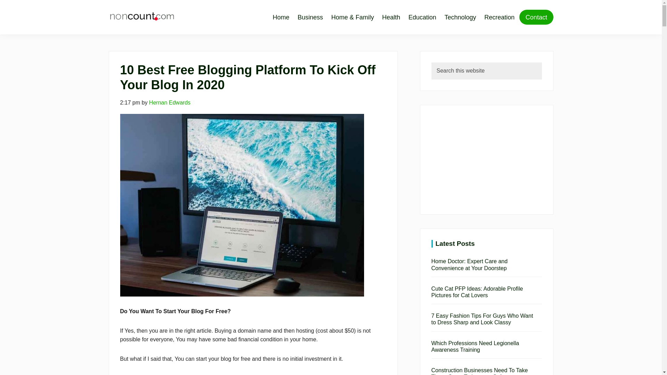  Describe the element at coordinates (283, 17) in the screenshot. I see `Home` at that location.